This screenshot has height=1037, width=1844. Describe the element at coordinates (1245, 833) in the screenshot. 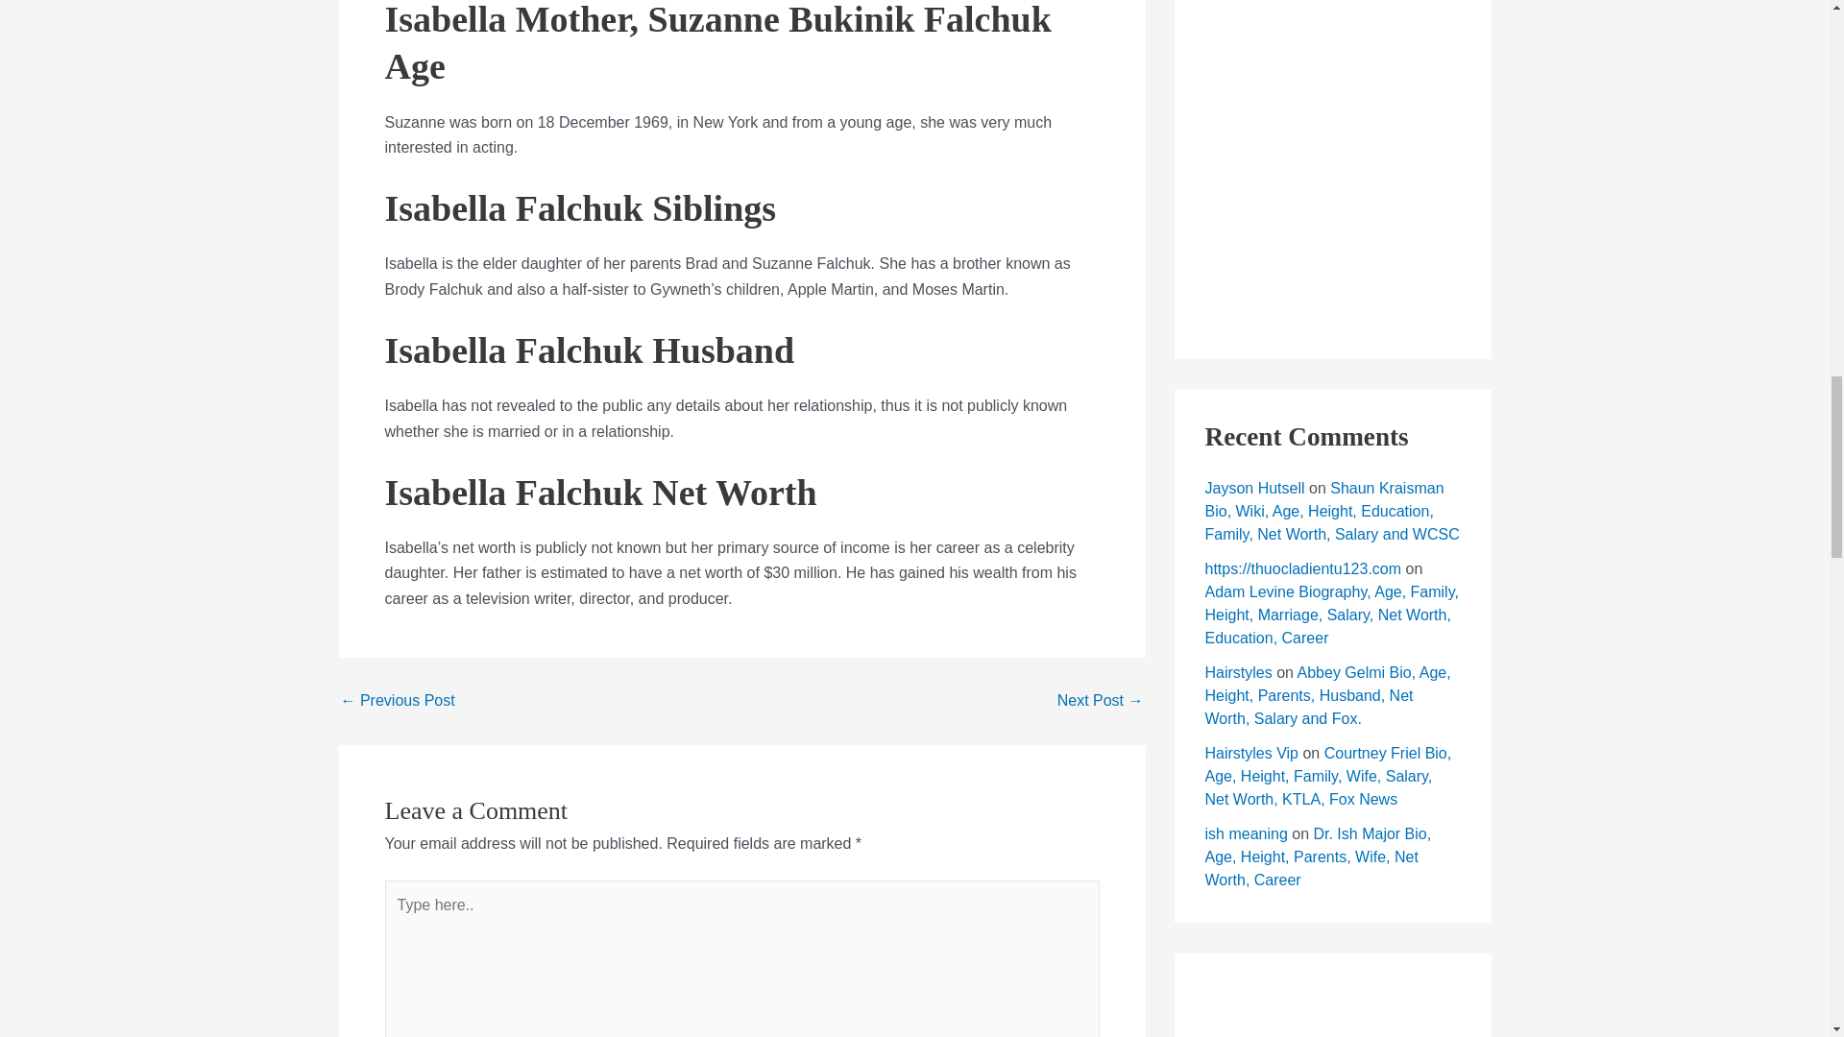

I see `ish meaning` at that location.